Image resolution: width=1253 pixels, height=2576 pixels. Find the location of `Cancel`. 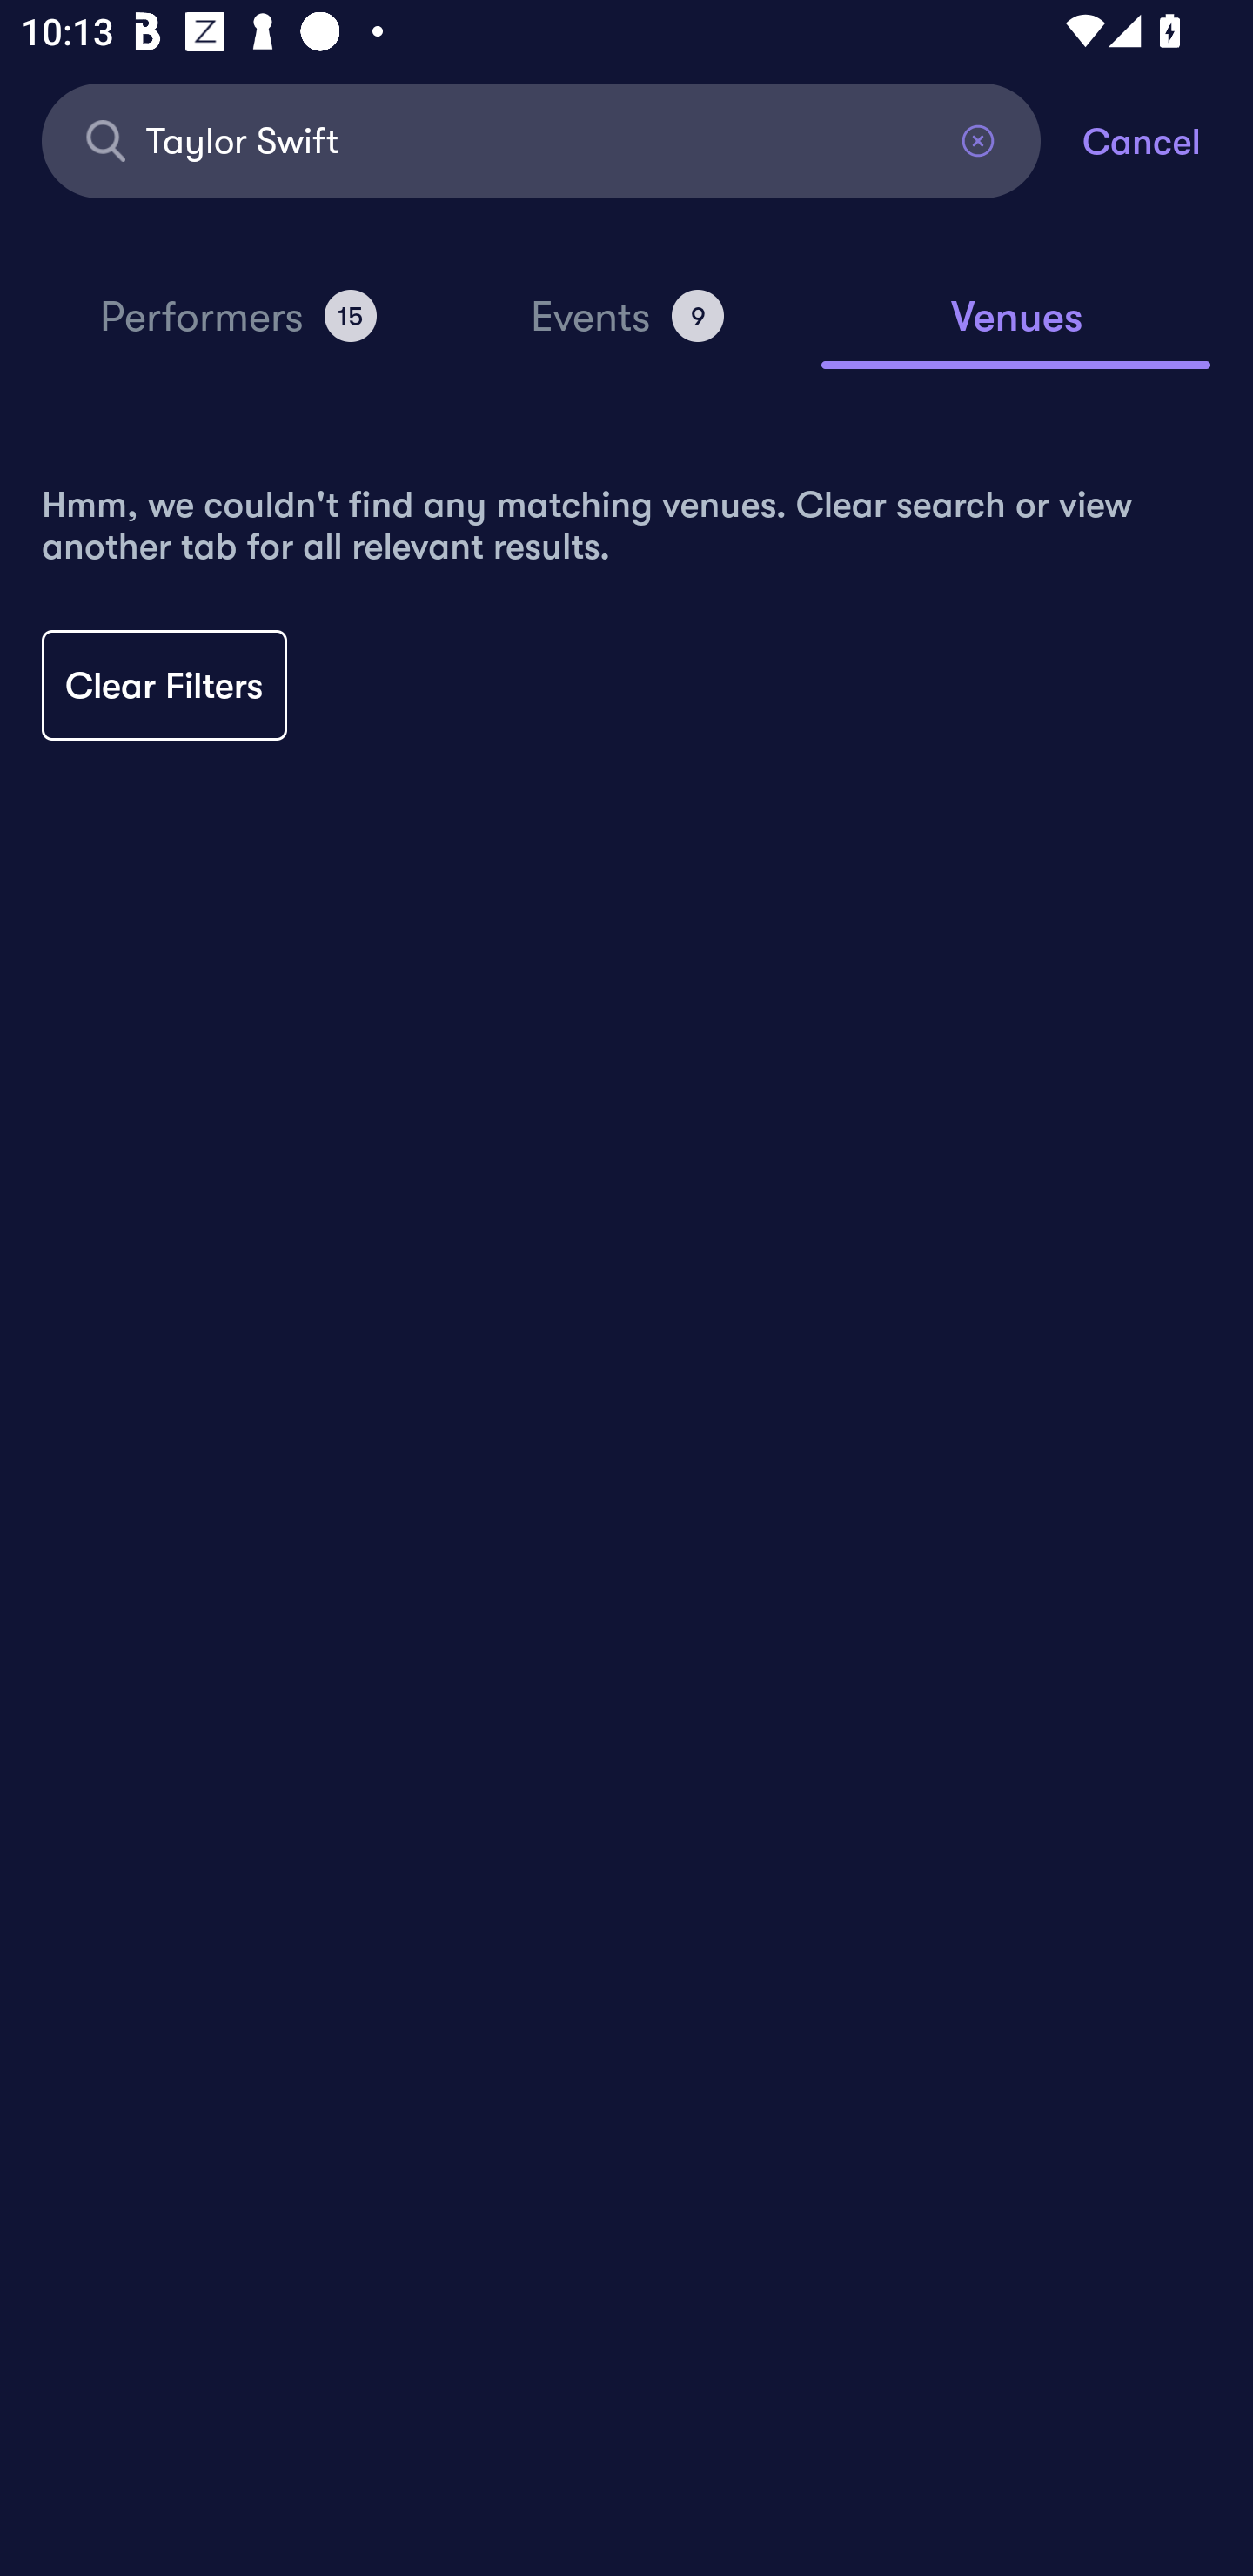

Cancel is located at coordinates (1168, 139).